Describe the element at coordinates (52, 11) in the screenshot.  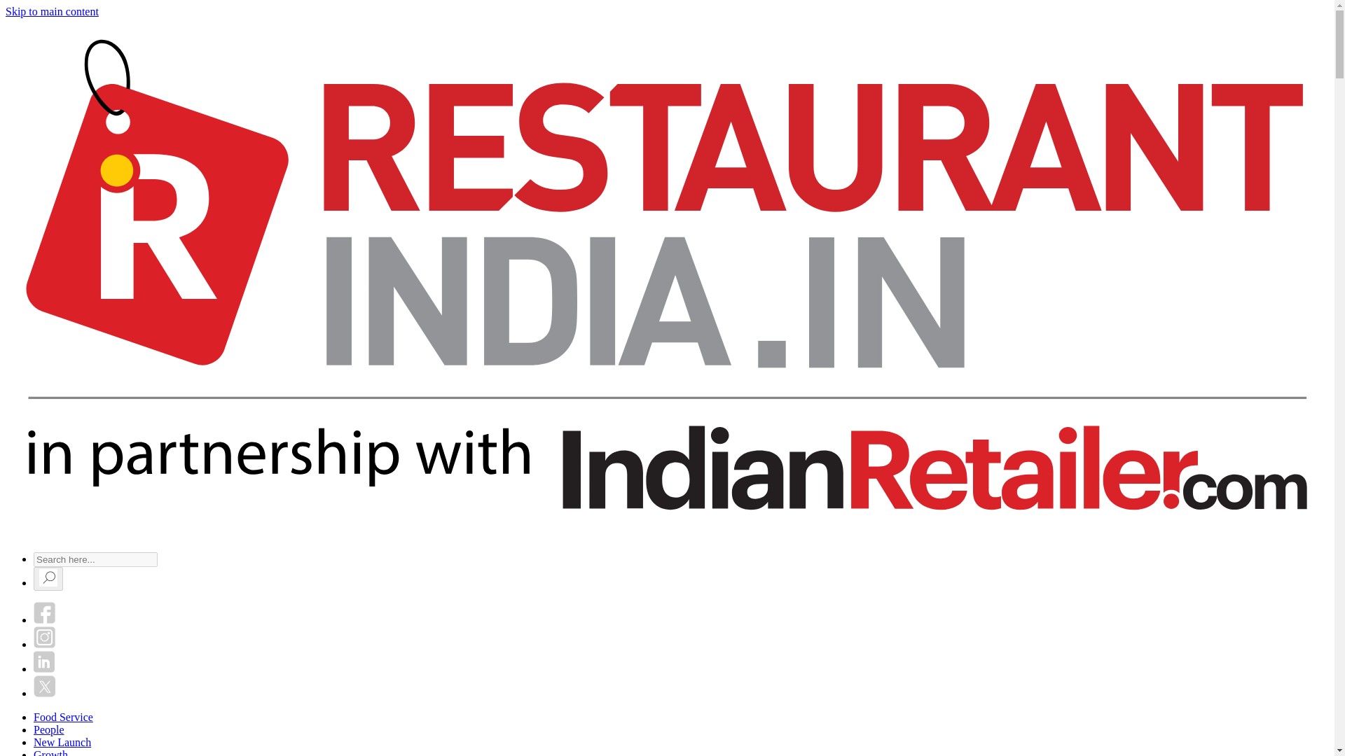
I see `Skip to main content` at that location.